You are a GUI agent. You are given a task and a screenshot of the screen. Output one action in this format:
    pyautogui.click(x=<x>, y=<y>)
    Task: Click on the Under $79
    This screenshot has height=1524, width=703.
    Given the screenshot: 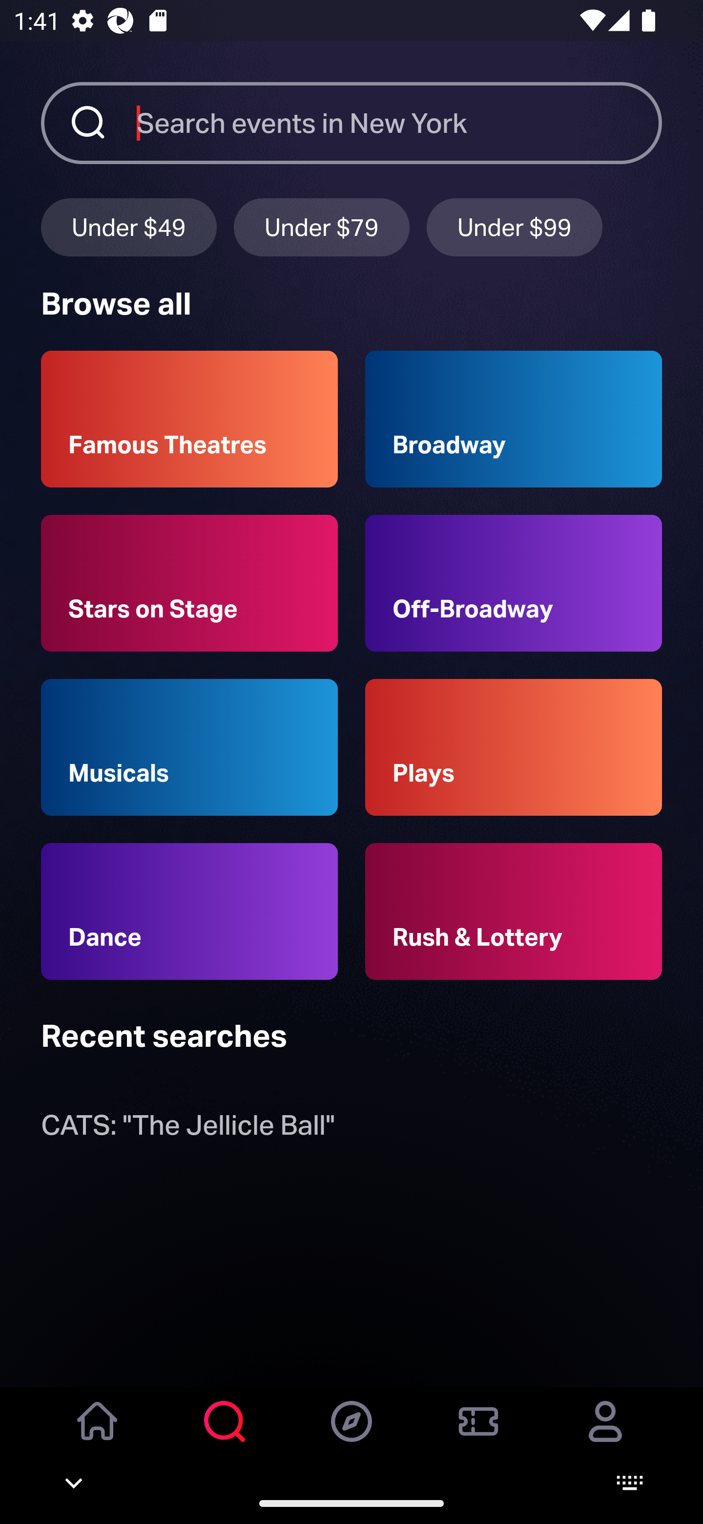 What is the action you would take?
    pyautogui.click(x=322, y=227)
    